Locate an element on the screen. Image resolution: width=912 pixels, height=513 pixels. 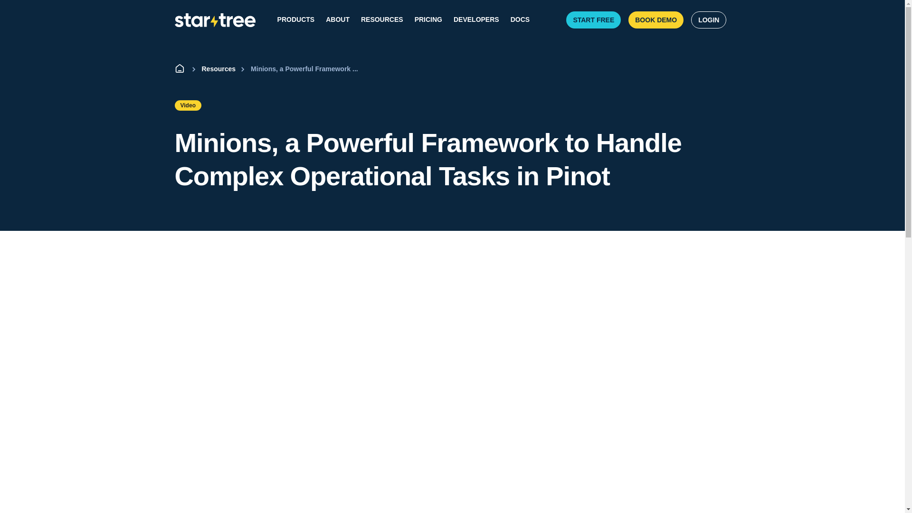
DOCS is located at coordinates (520, 20).